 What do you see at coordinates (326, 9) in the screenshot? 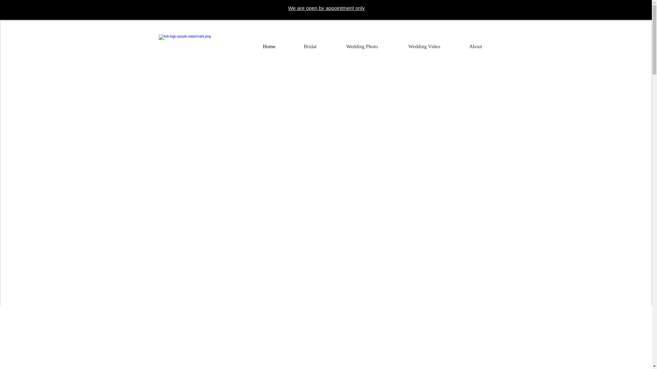
I see `We are open by appointment only` at bounding box center [326, 9].